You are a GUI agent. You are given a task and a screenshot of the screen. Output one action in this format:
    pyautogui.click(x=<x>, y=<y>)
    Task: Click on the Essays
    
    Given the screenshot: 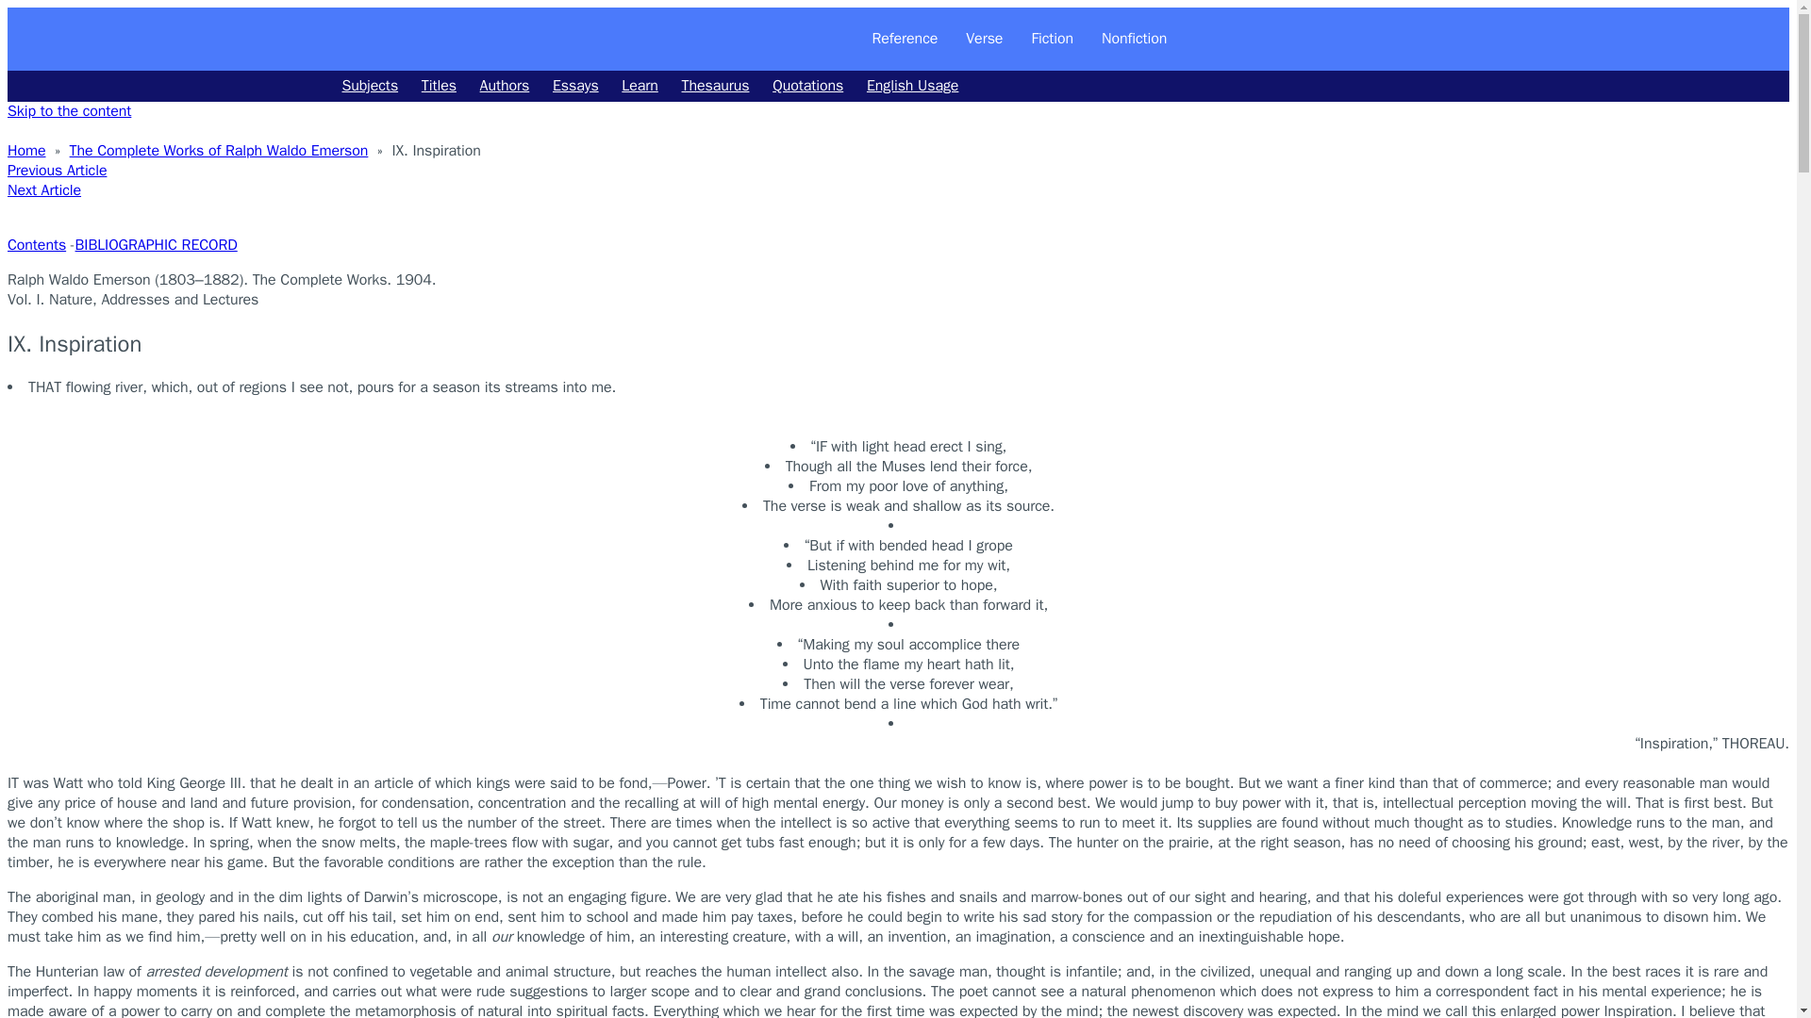 What is the action you would take?
    pyautogui.click(x=575, y=86)
    